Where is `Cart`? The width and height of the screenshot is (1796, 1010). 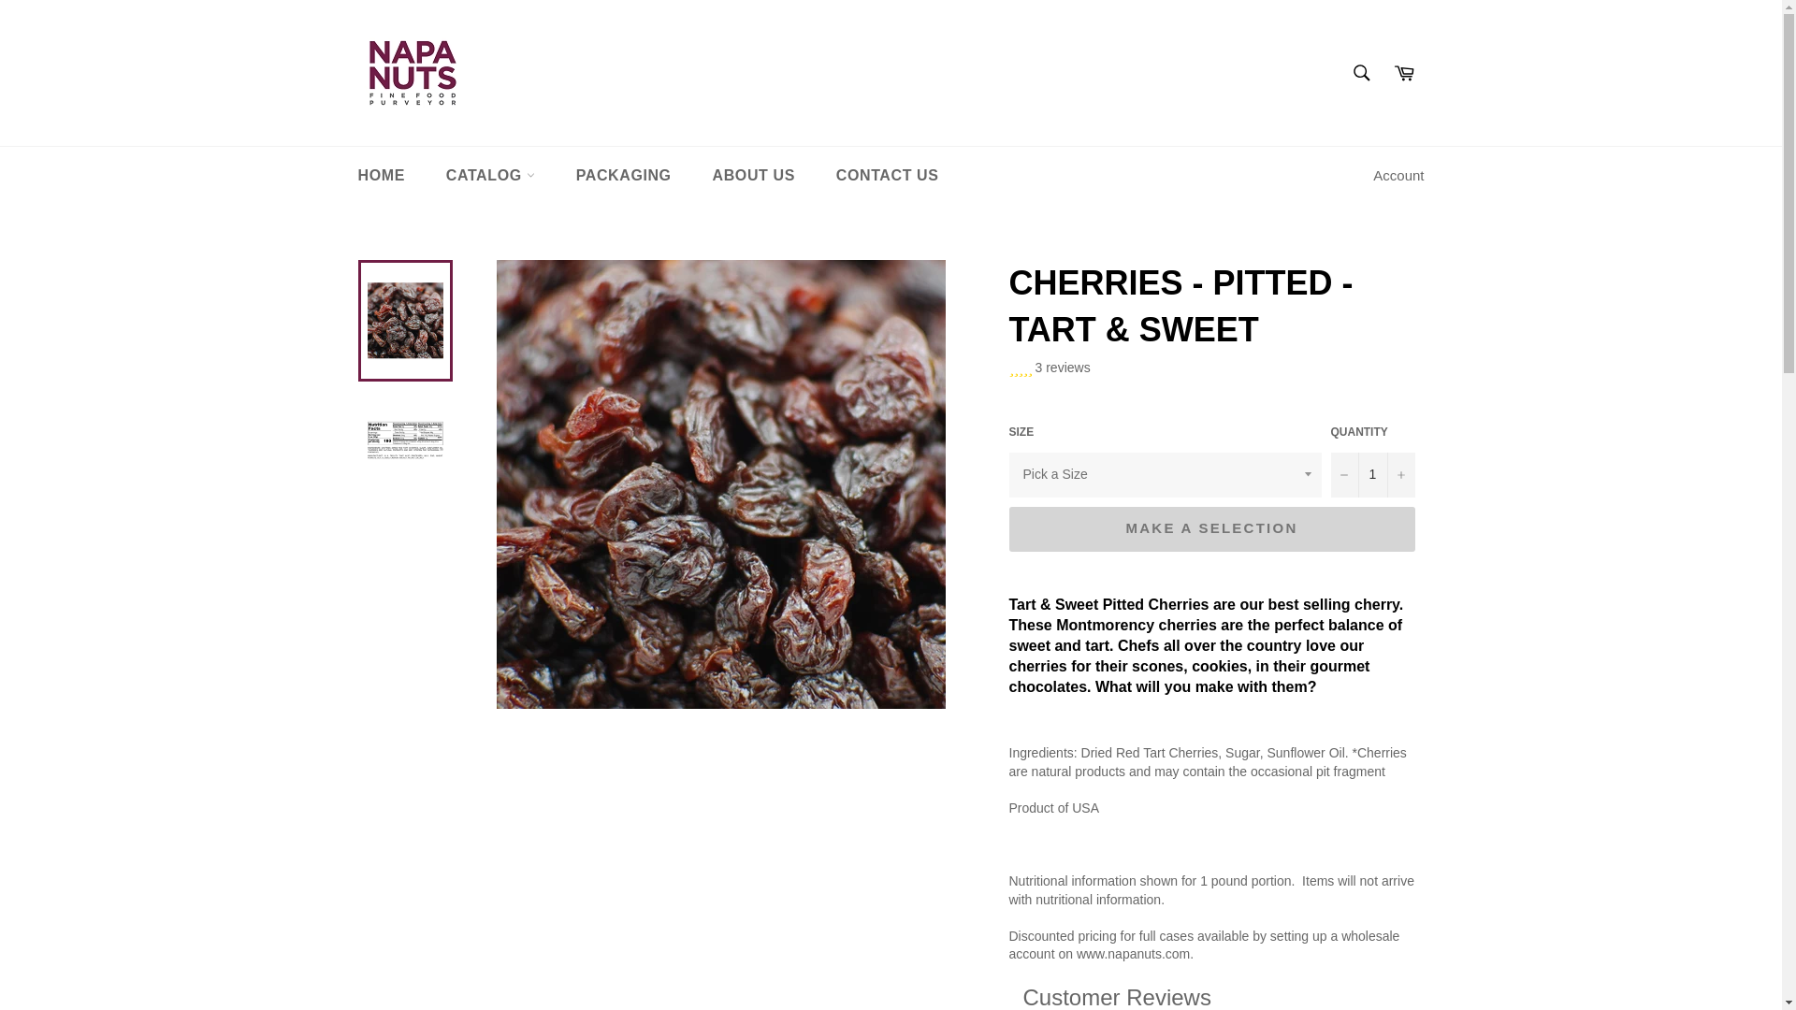
Cart is located at coordinates (1404, 73).